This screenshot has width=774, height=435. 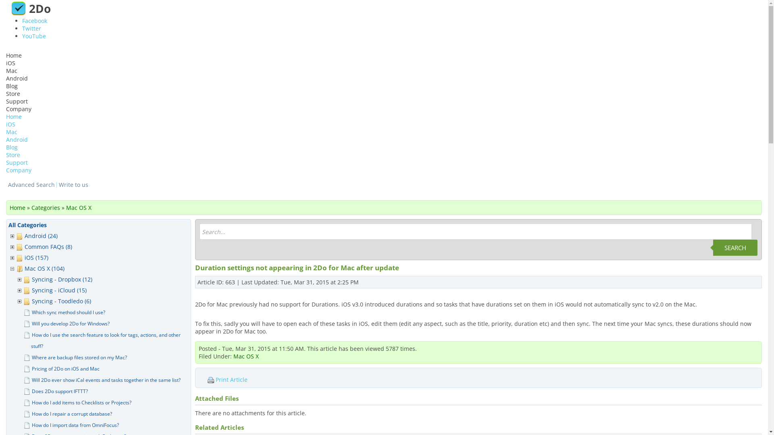 I want to click on Mac OS X, so click(x=246, y=356).